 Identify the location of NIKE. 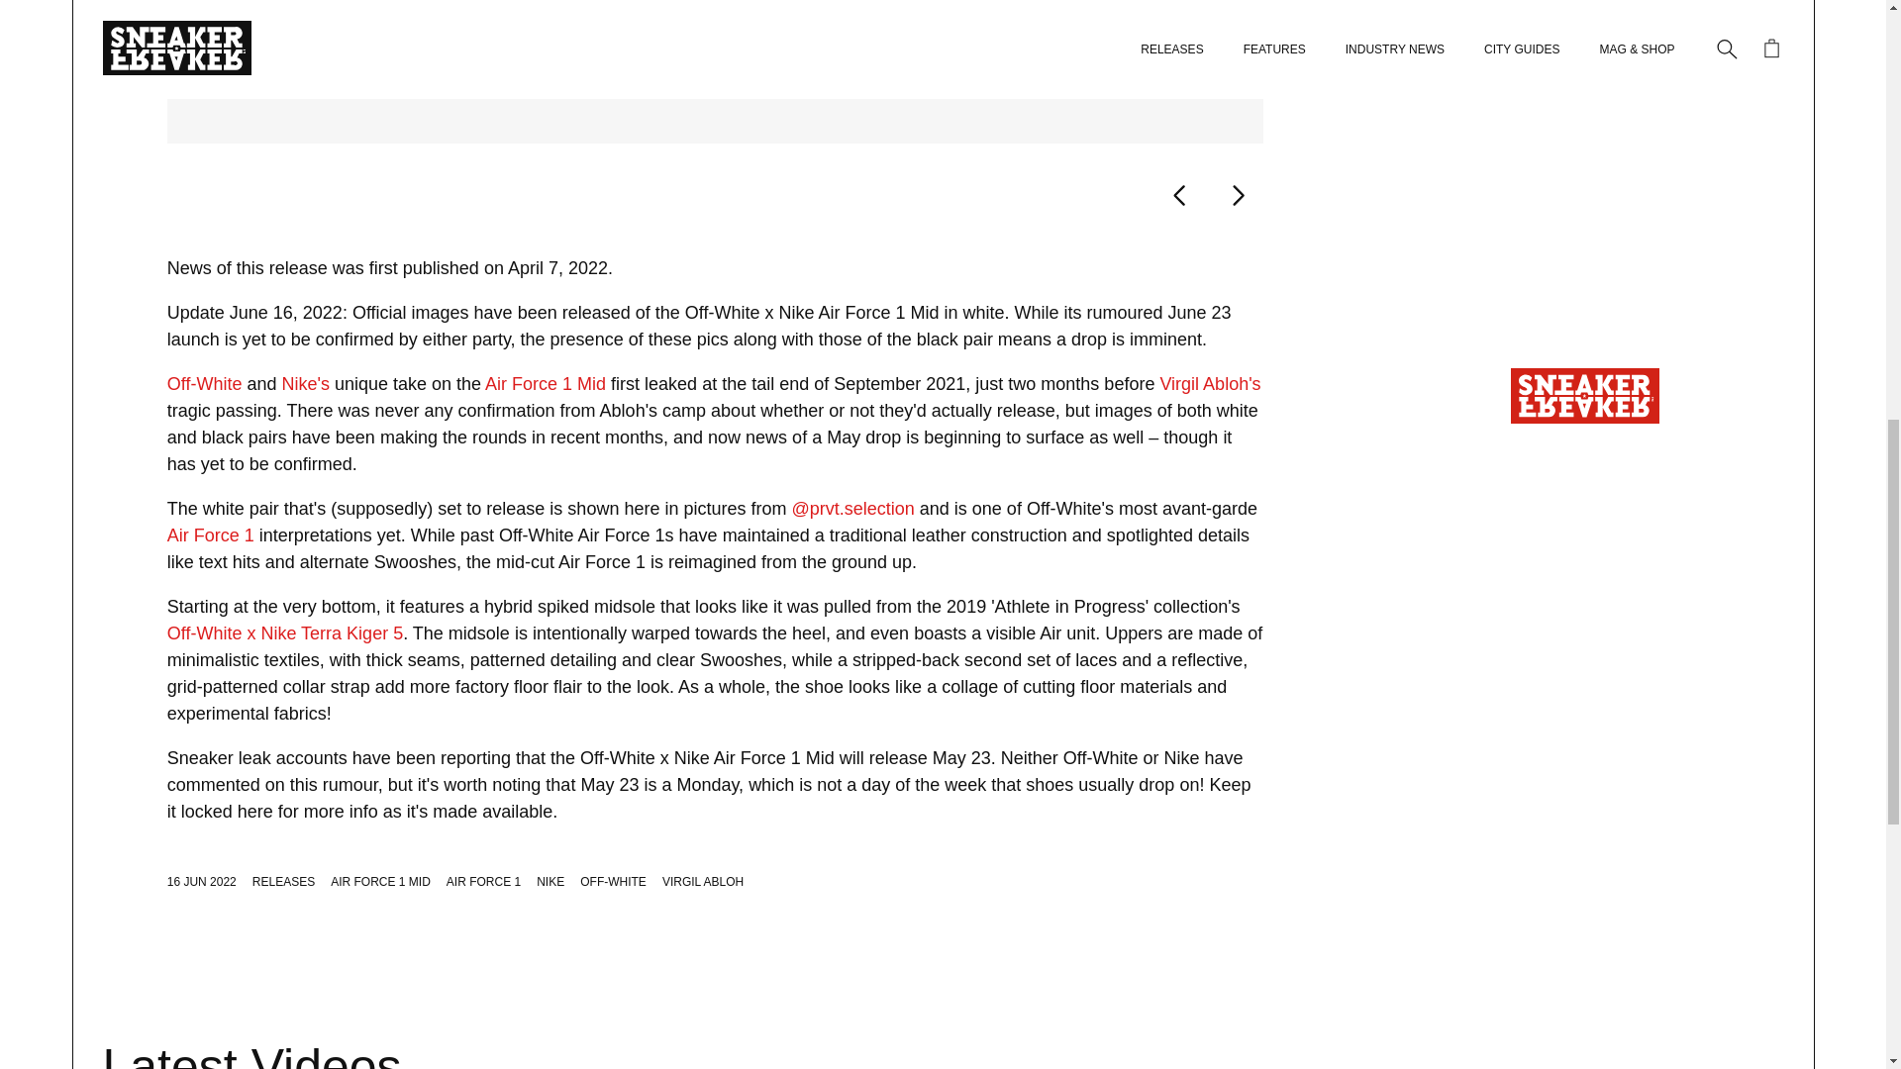
(550, 881).